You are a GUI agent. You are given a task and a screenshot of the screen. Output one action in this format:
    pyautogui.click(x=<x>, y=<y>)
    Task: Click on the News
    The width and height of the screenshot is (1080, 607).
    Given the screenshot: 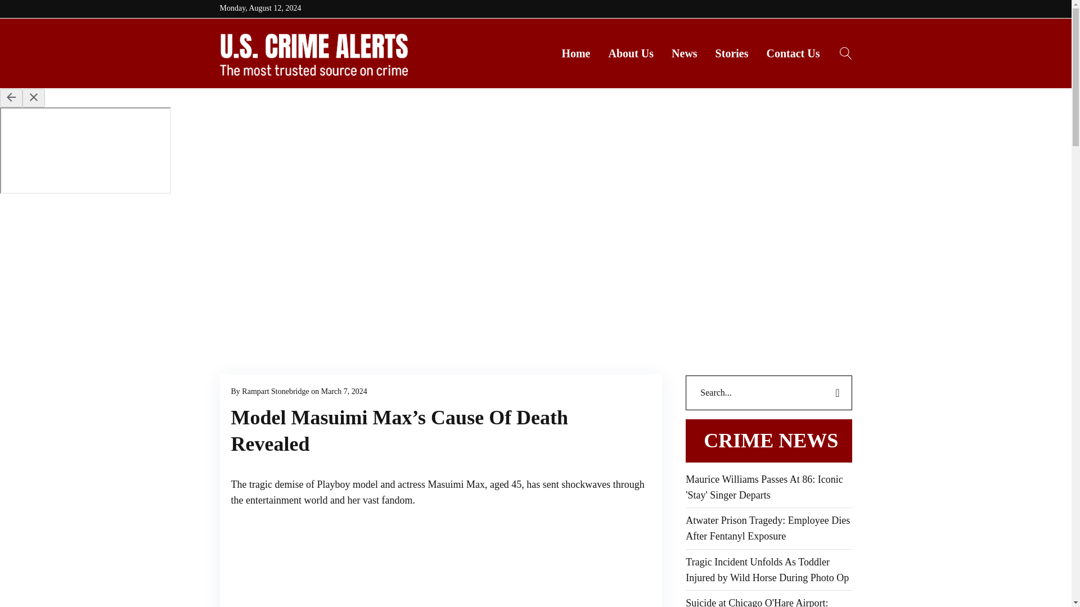 What is the action you would take?
    pyautogui.click(x=684, y=53)
    